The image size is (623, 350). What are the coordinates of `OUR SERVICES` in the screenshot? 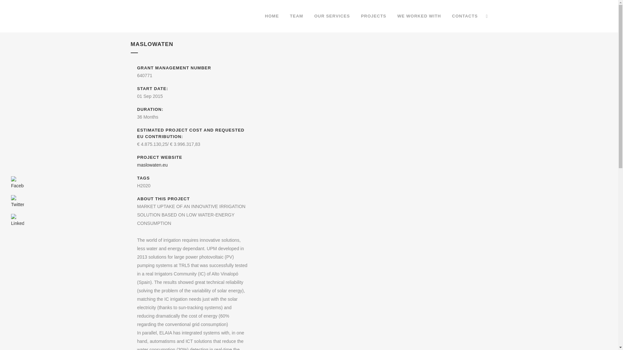 It's located at (332, 16).